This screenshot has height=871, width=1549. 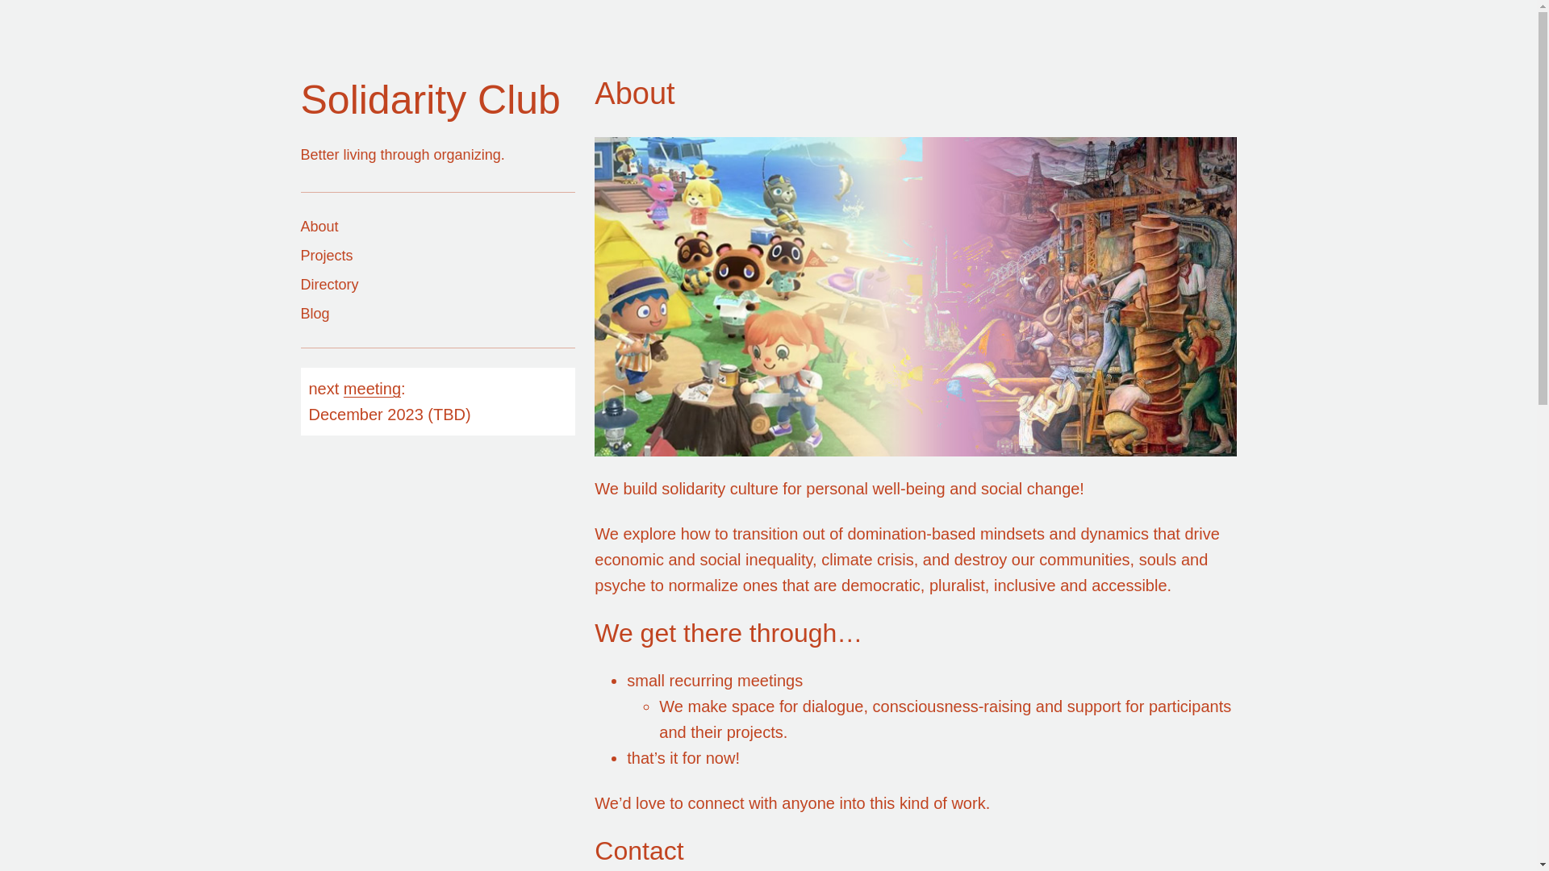 What do you see at coordinates (329, 284) in the screenshot?
I see `Directory` at bounding box center [329, 284].